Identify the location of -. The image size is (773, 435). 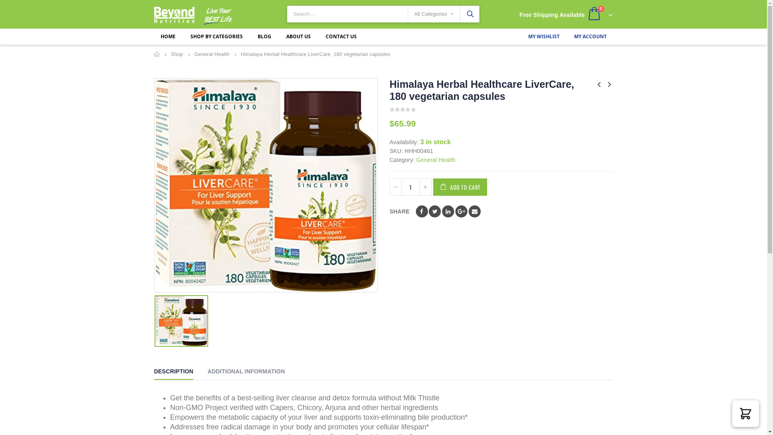
(396, 187).